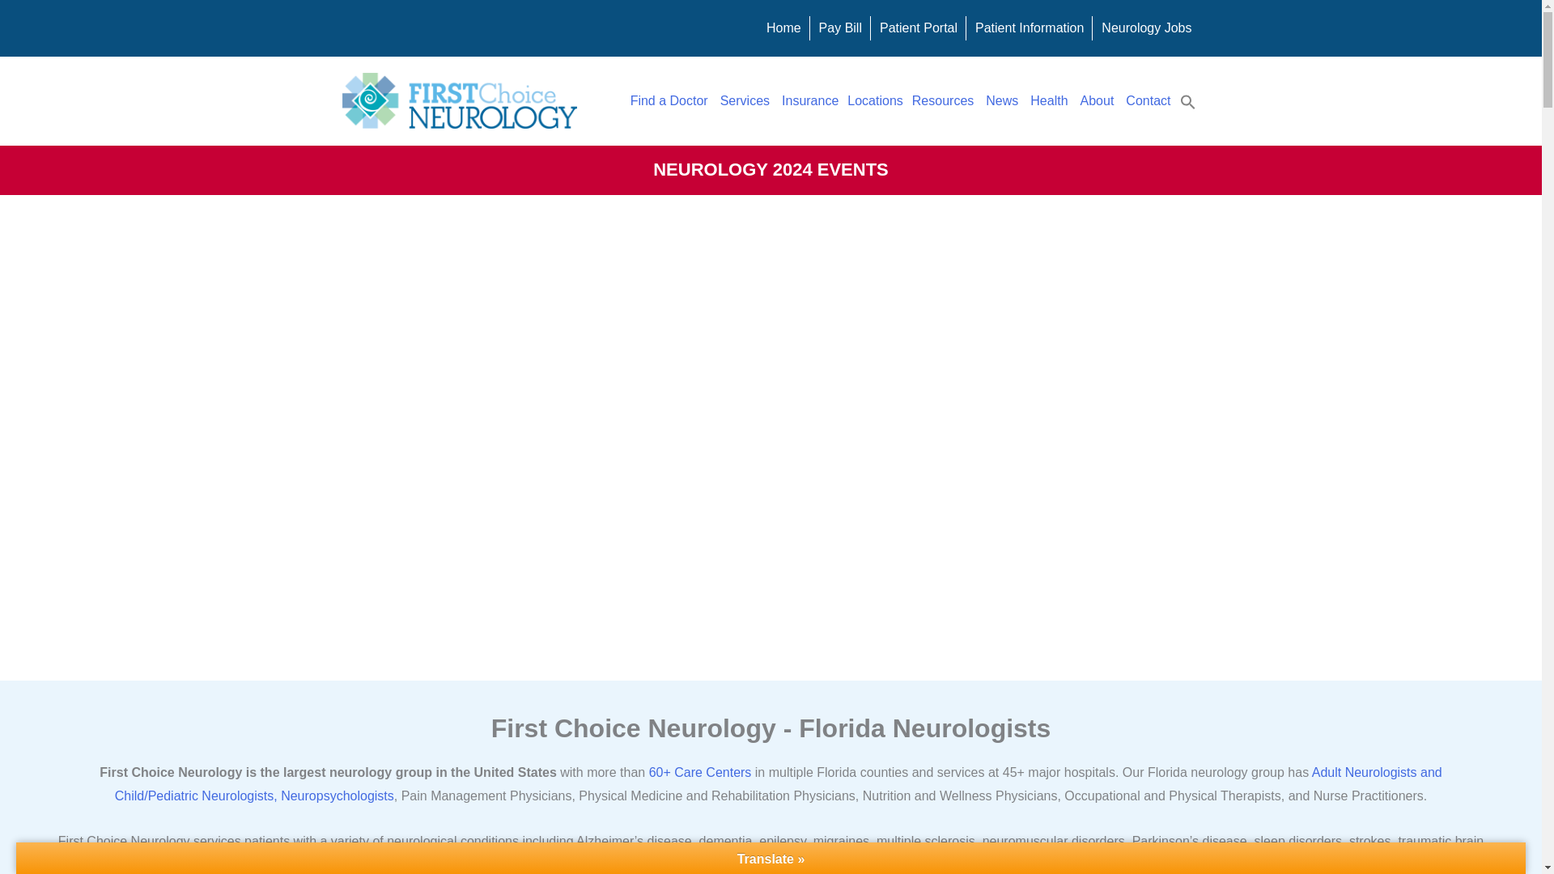 The width and height of the screenshot is (1554, 874). What do you see at coordinates (840, 28) in the screenshot?
I see `Pay Bill` at bounding box center [840, 28].